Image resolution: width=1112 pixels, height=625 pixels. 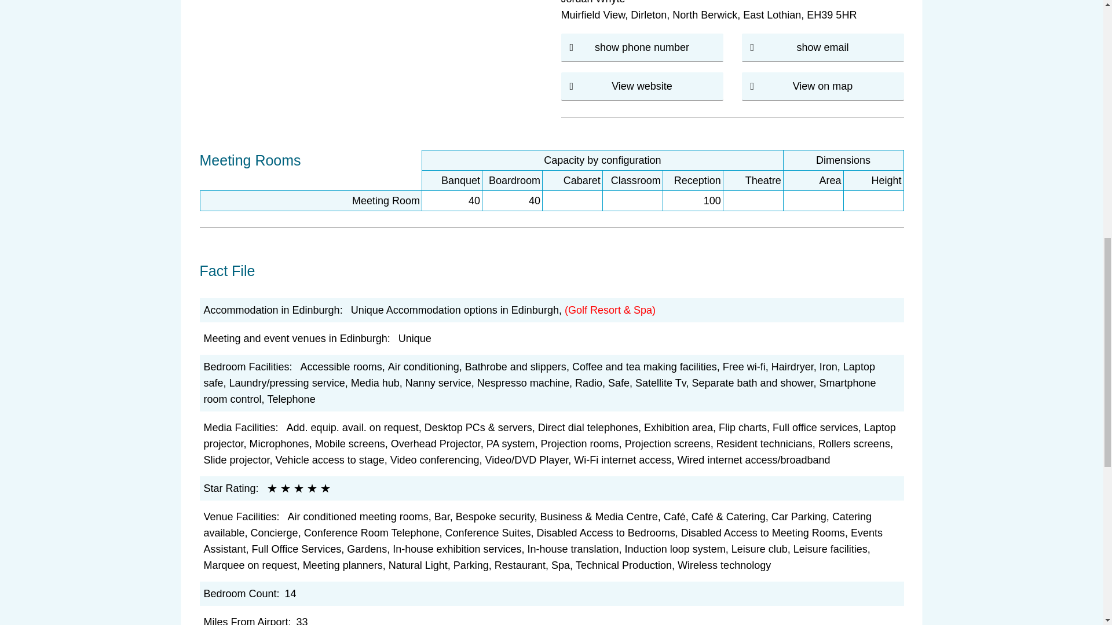 I want to click on Unique, so click(x=415, y=338).